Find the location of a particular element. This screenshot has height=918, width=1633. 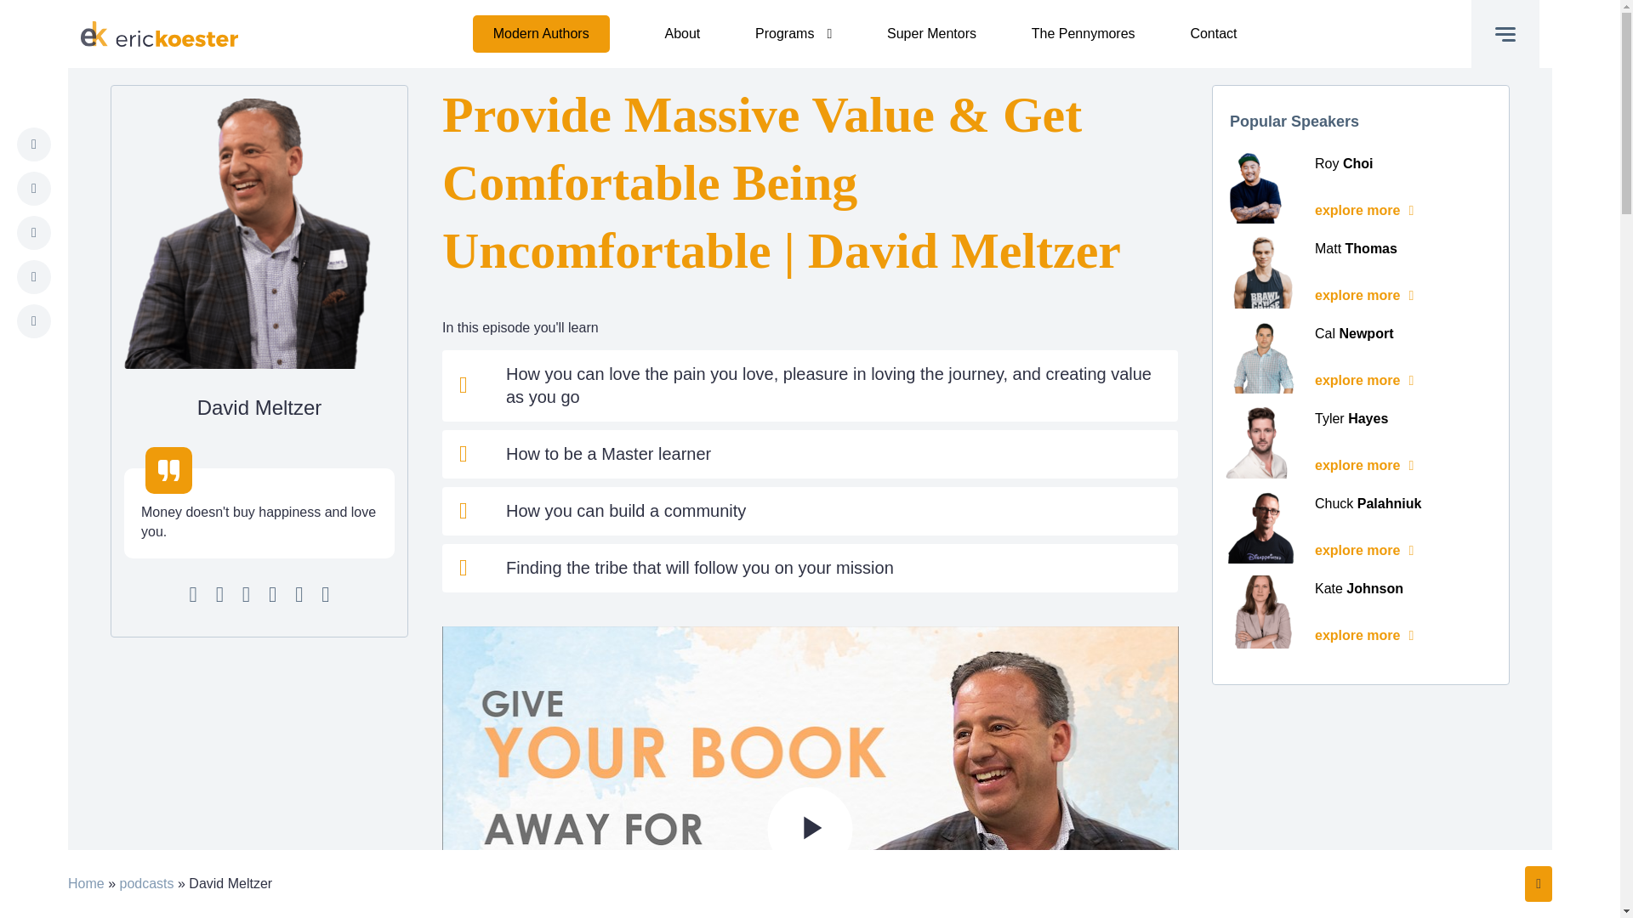

Super Mentors is located at coordinates (931, 34).